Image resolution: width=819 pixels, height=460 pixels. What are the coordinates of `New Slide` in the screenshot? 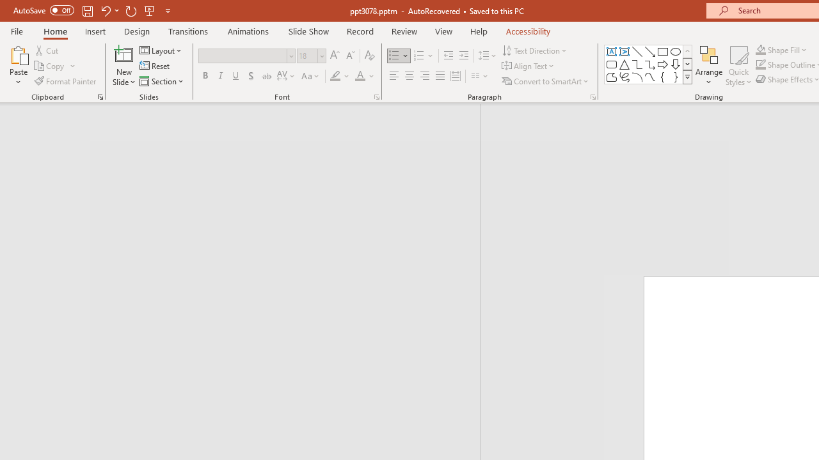 It's located at (124, 54).